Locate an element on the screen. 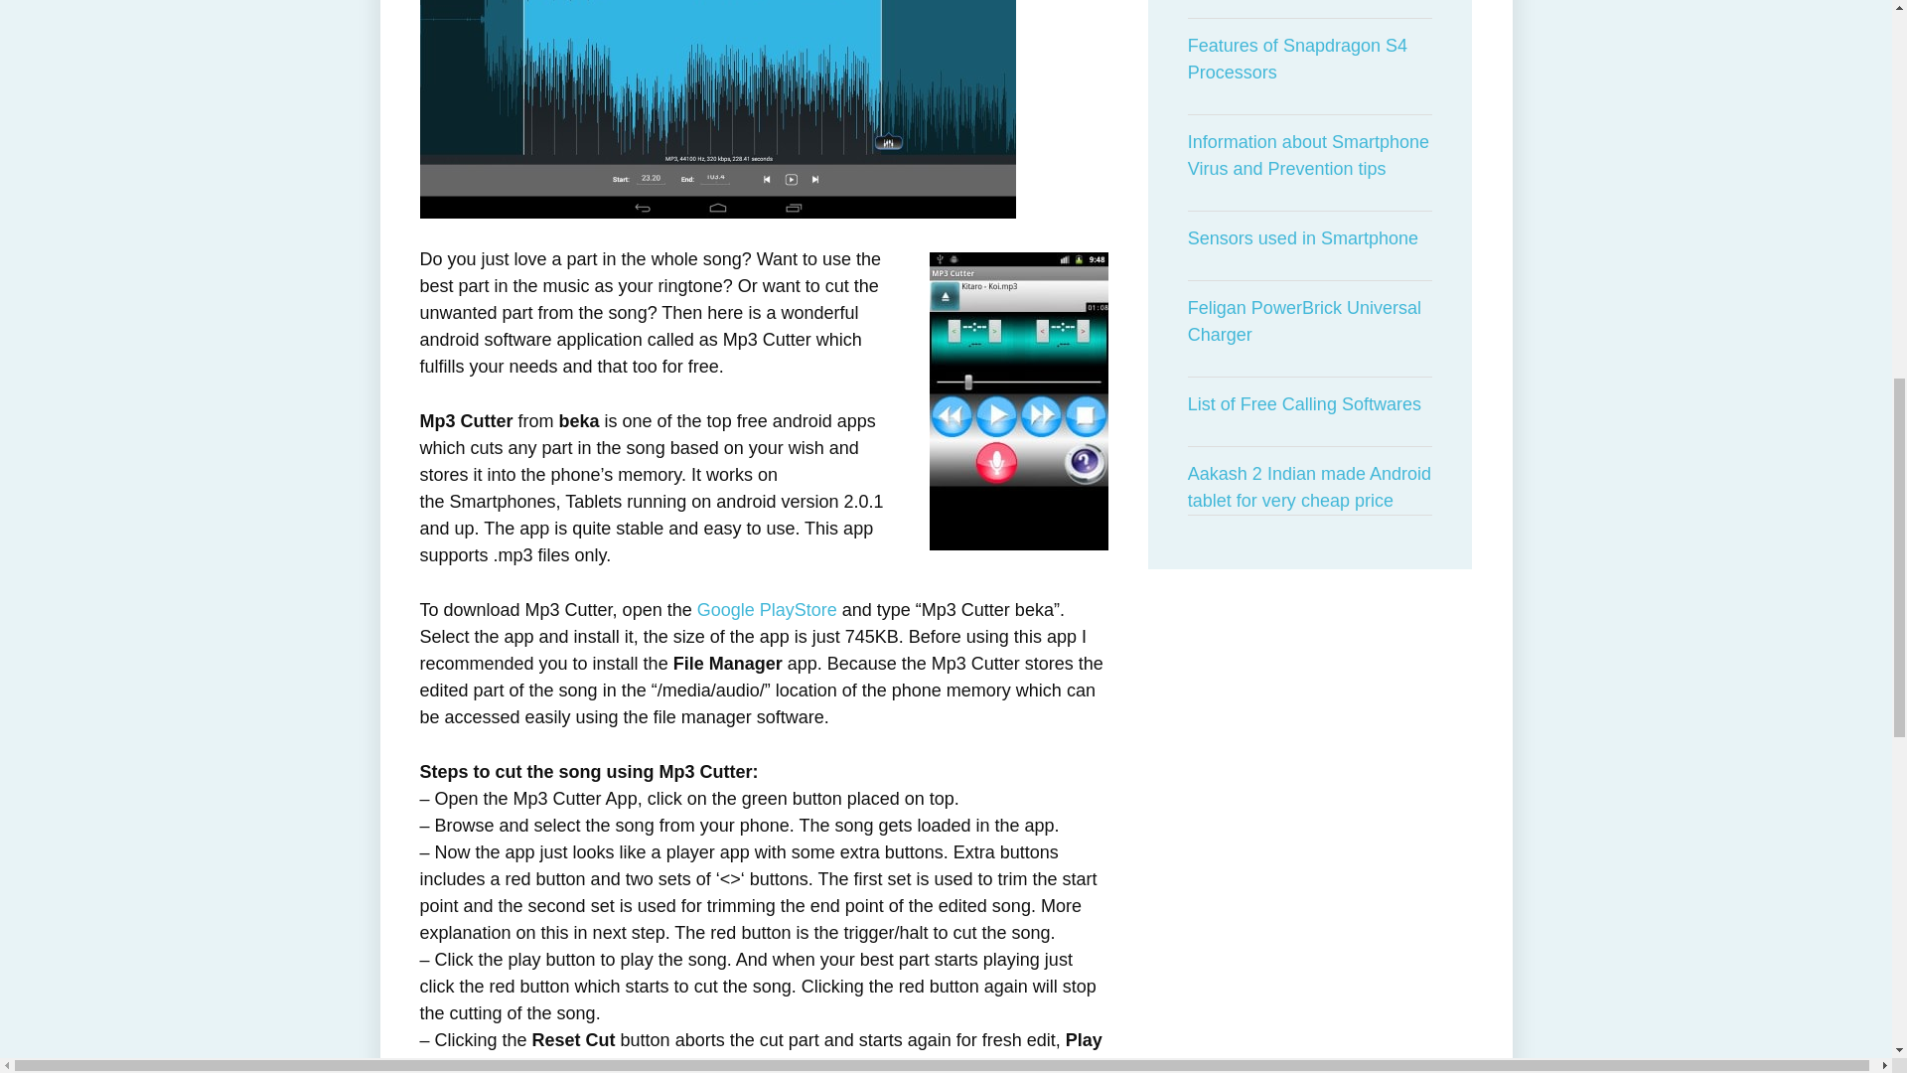 Image resolution: width=1907 pixels, height=1073 pixels. List of Free Calling Softwares is located at coordinates (1311, 405).